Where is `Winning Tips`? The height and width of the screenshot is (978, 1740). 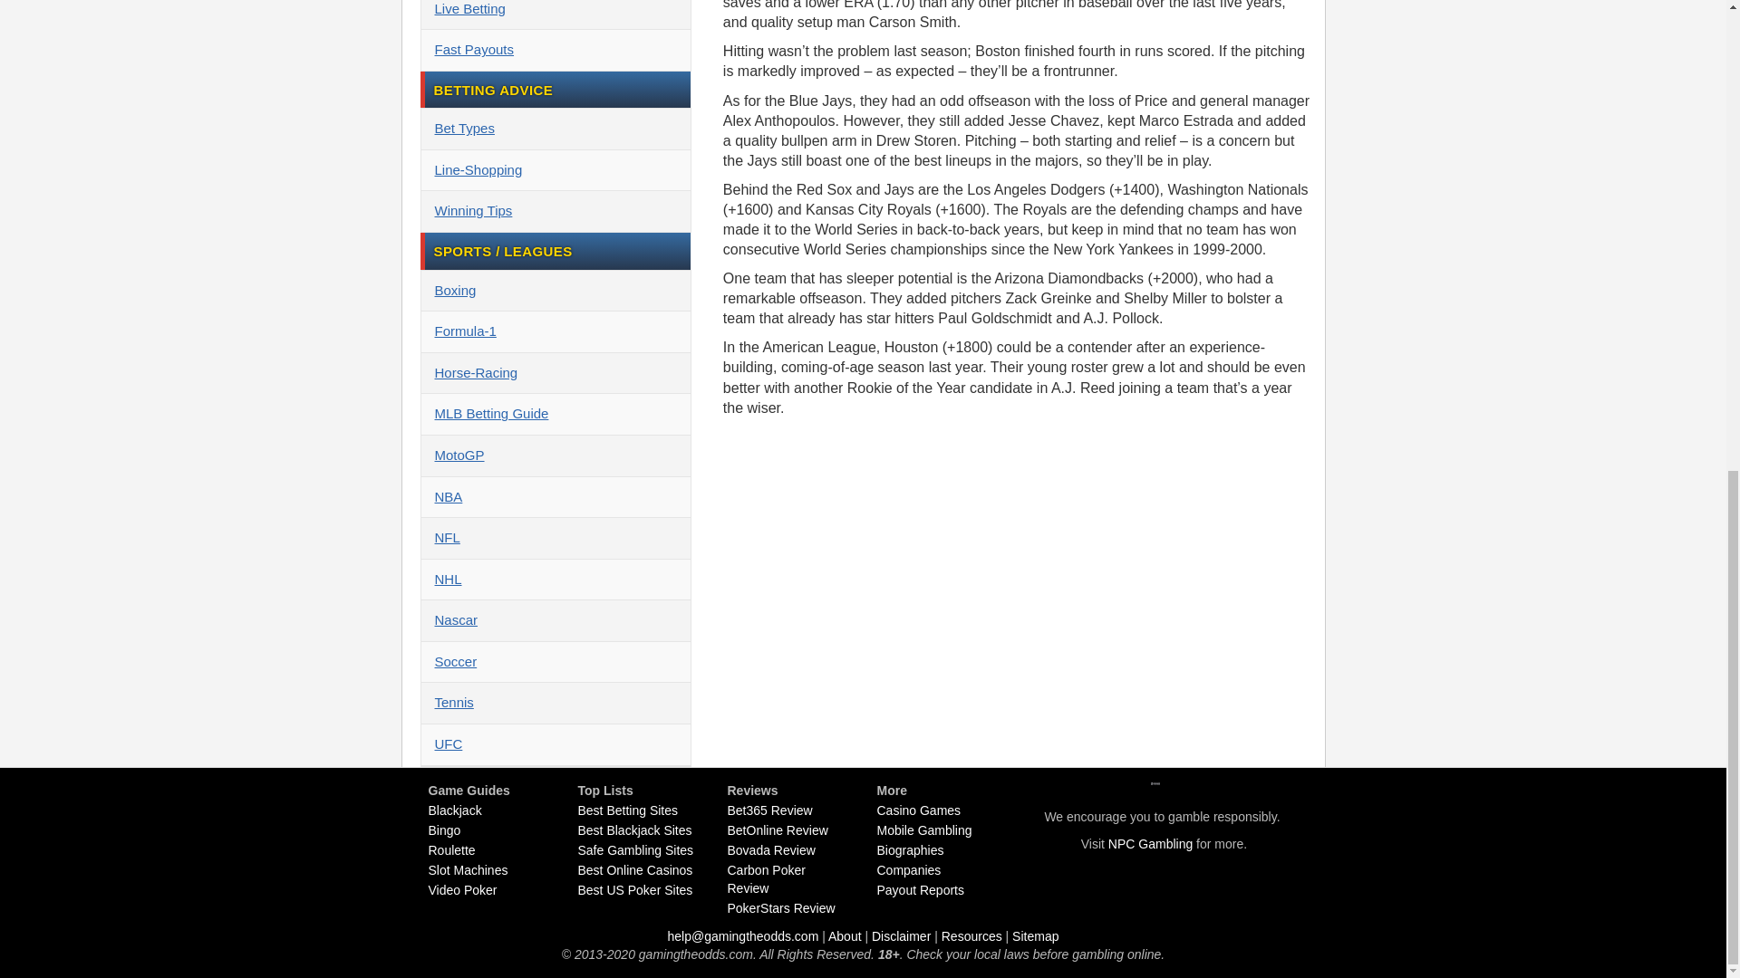 Winning Tips is located at coordinates (555, 212).